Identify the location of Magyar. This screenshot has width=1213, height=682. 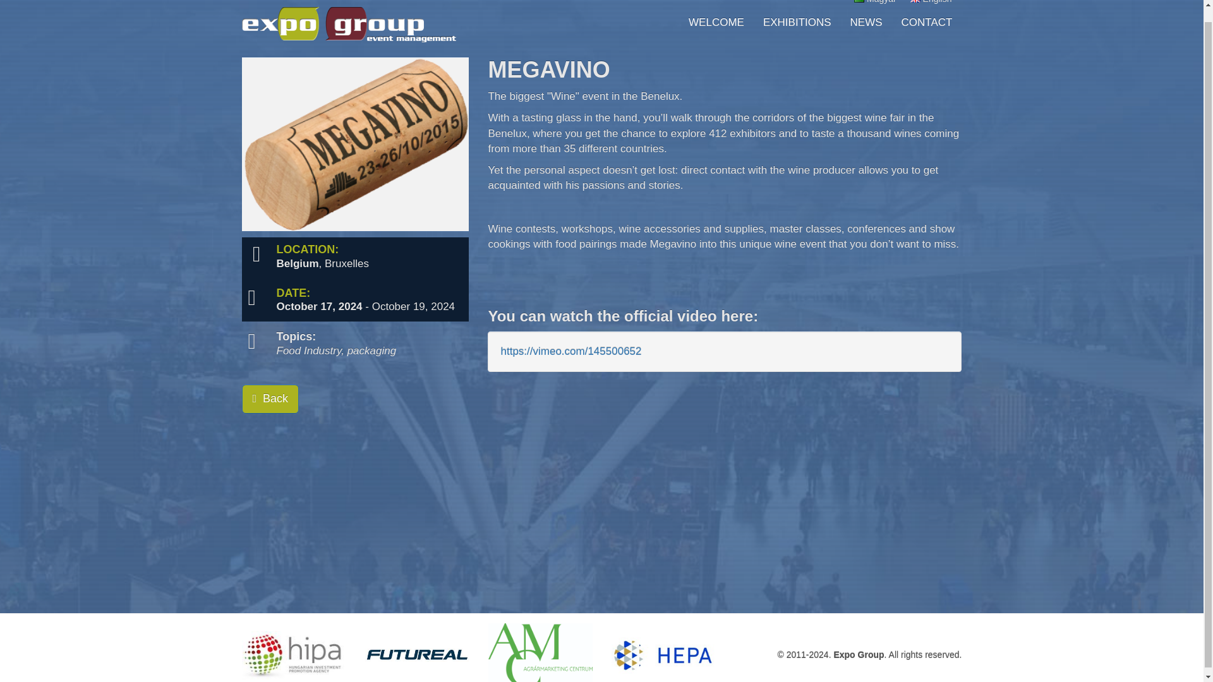
(874, 4).